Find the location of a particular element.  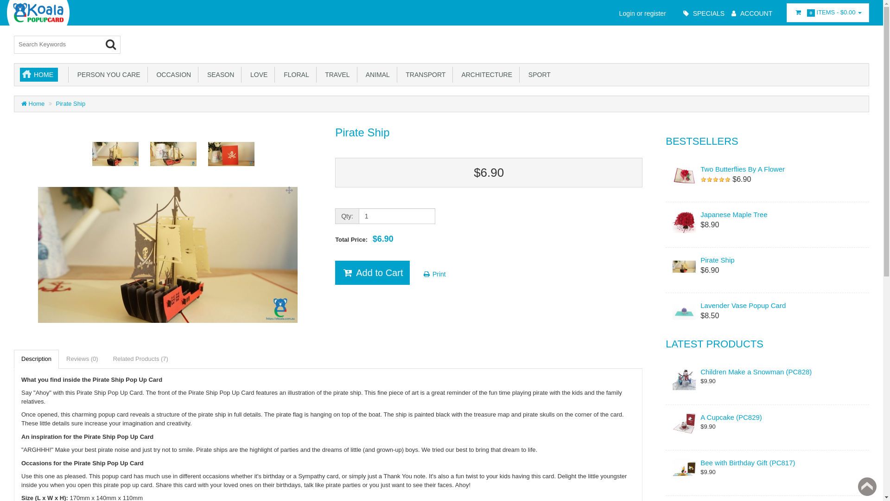

  LOVE is located at coordinates (258, 75).